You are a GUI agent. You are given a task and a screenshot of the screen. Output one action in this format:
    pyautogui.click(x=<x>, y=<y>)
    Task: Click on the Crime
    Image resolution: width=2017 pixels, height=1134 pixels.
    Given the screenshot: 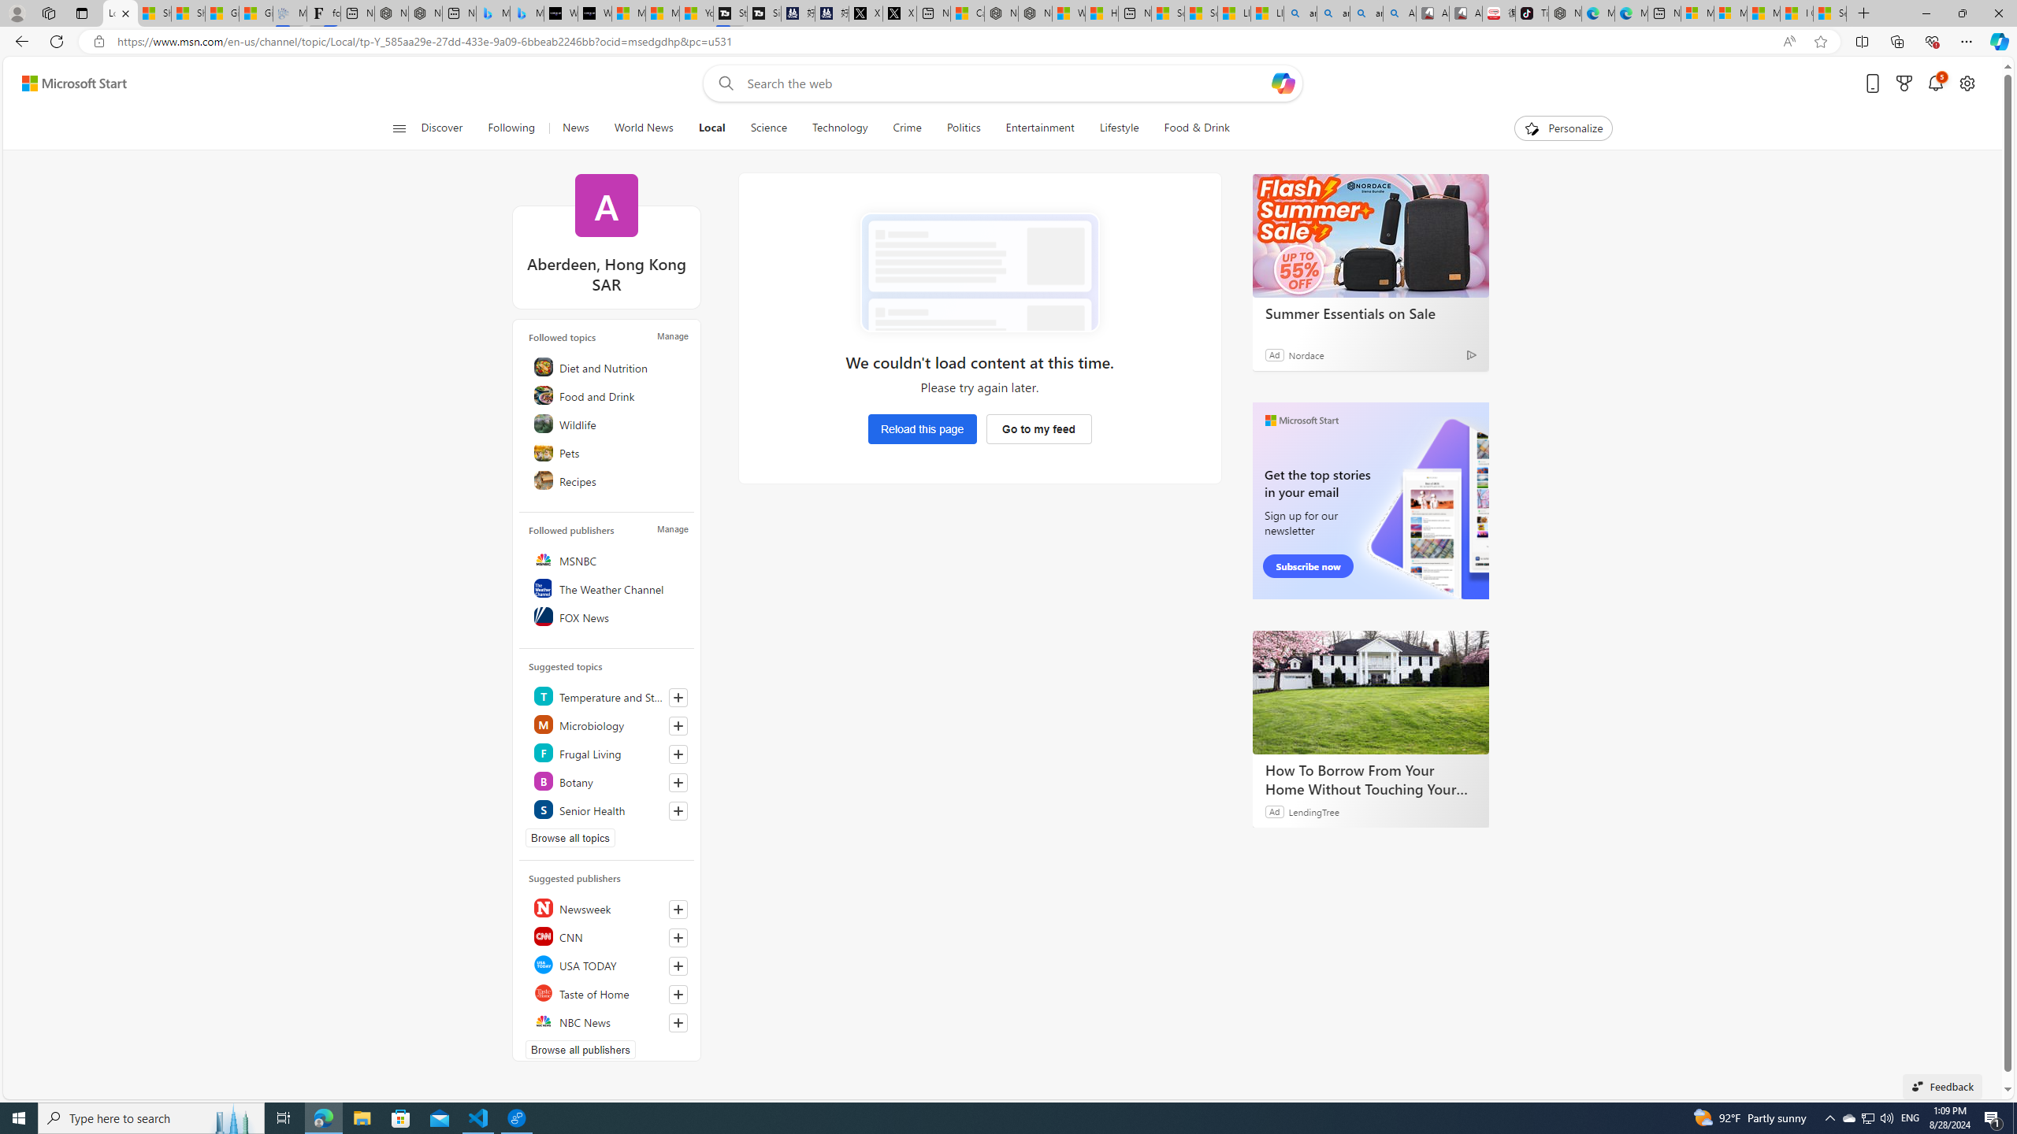 What is the action you would take?
    pyautogui.click(x=906, y=128)
    